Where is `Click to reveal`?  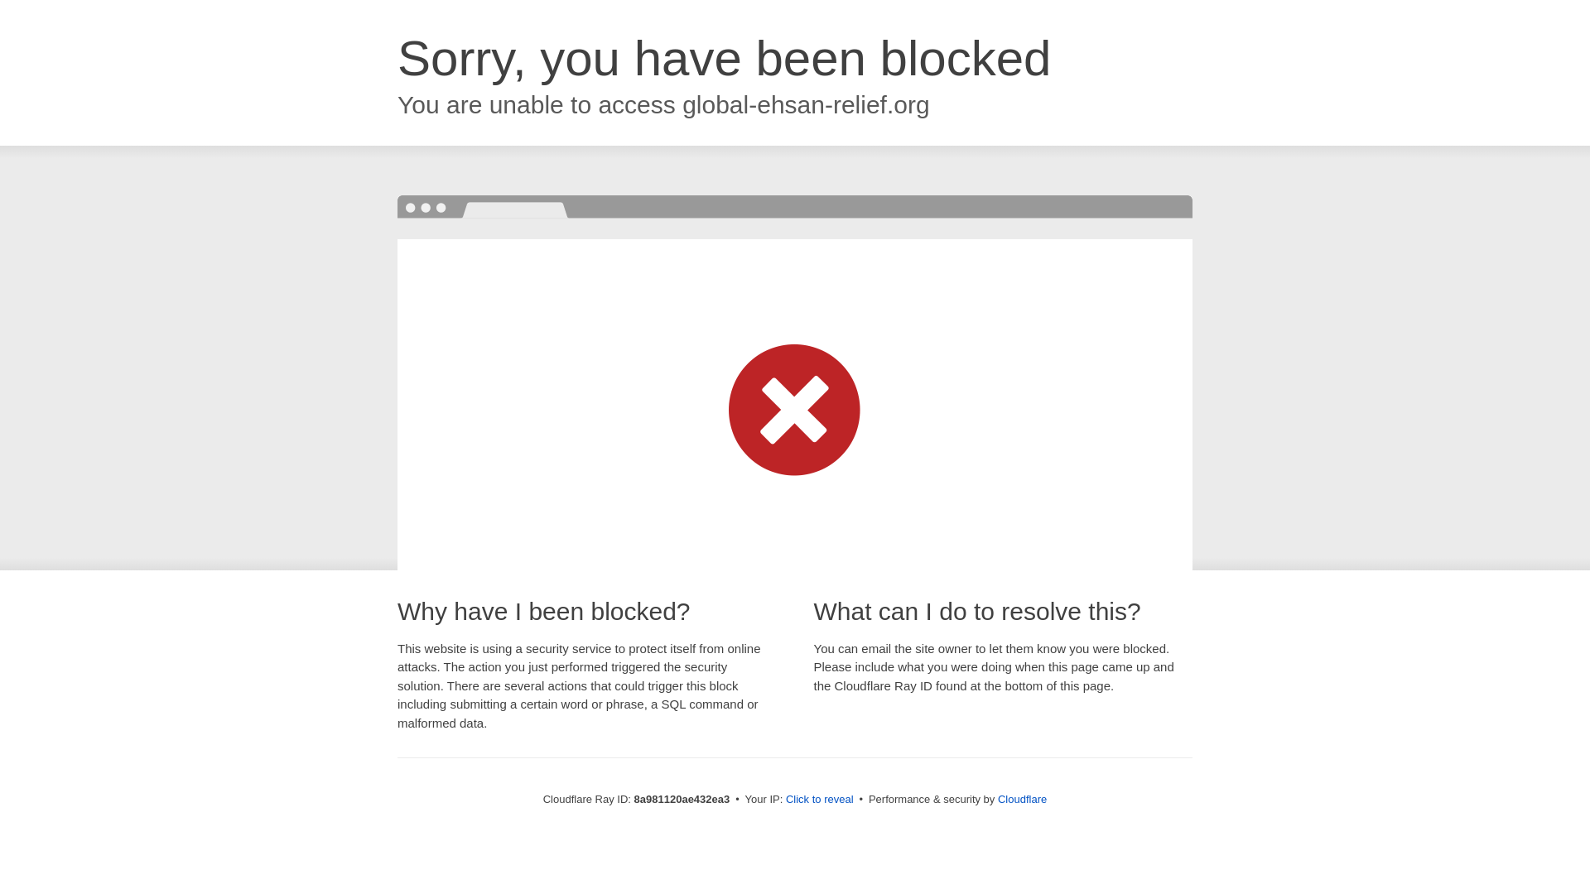 Click to reveal is located at coordinates (820, 800).